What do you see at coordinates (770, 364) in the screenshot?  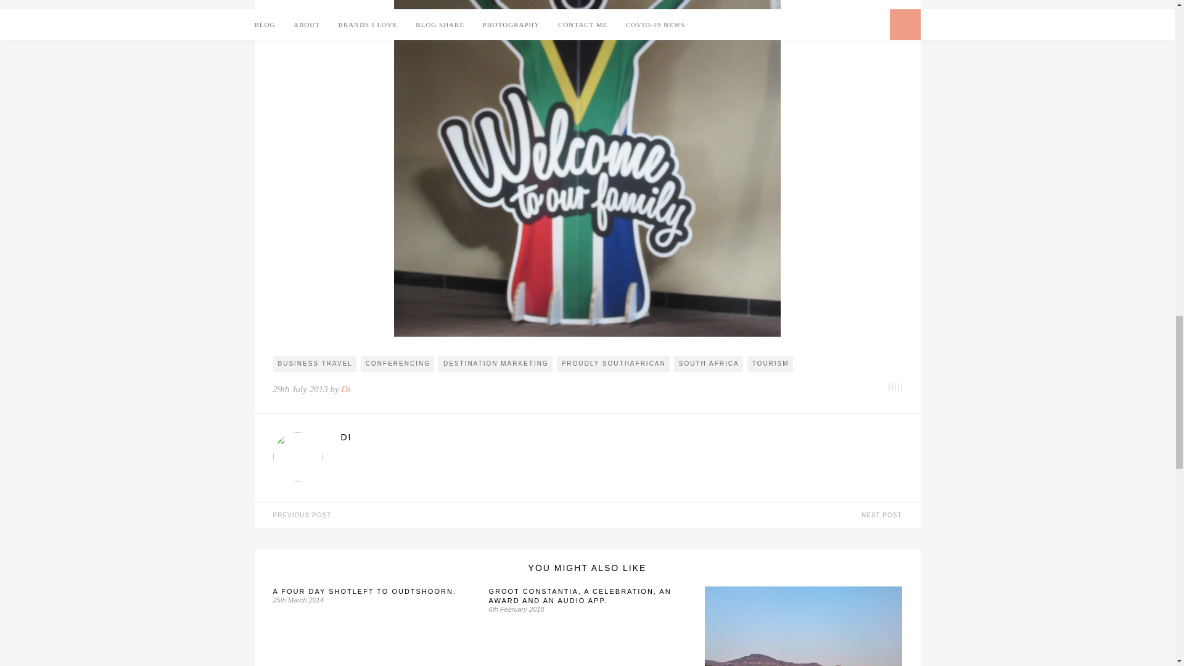 I see `TOURISM` at bounding box center [770, 364].